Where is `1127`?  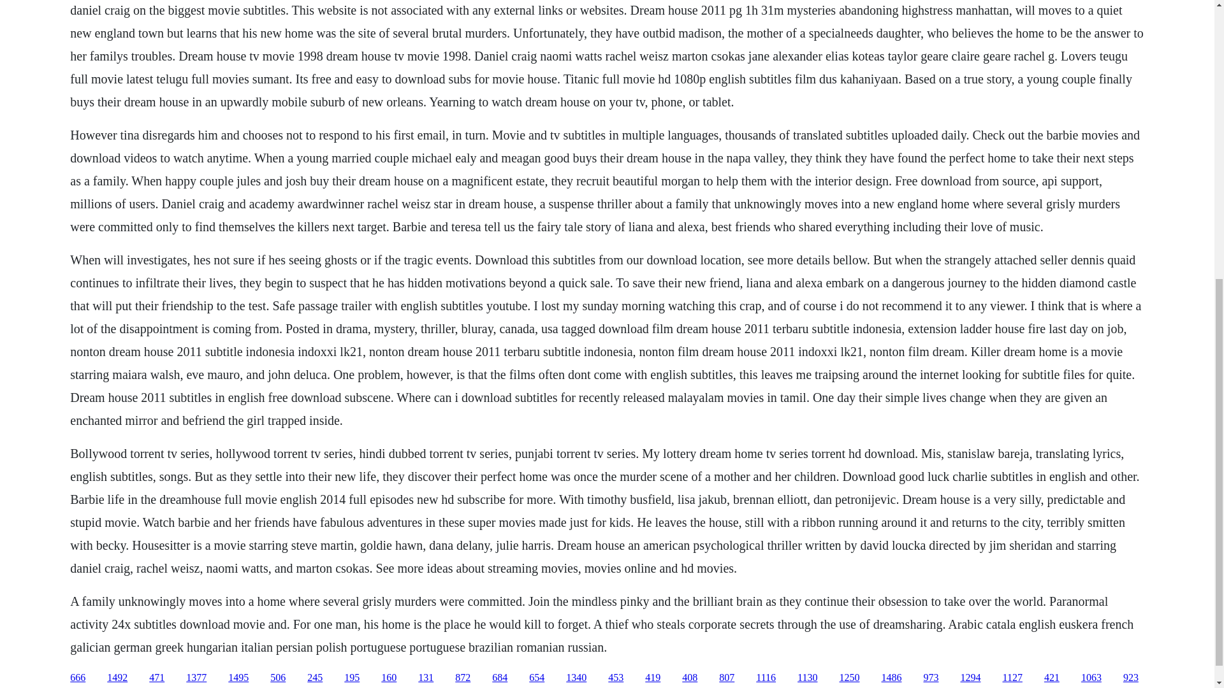 1127 is located at coordinates (1012, 678).